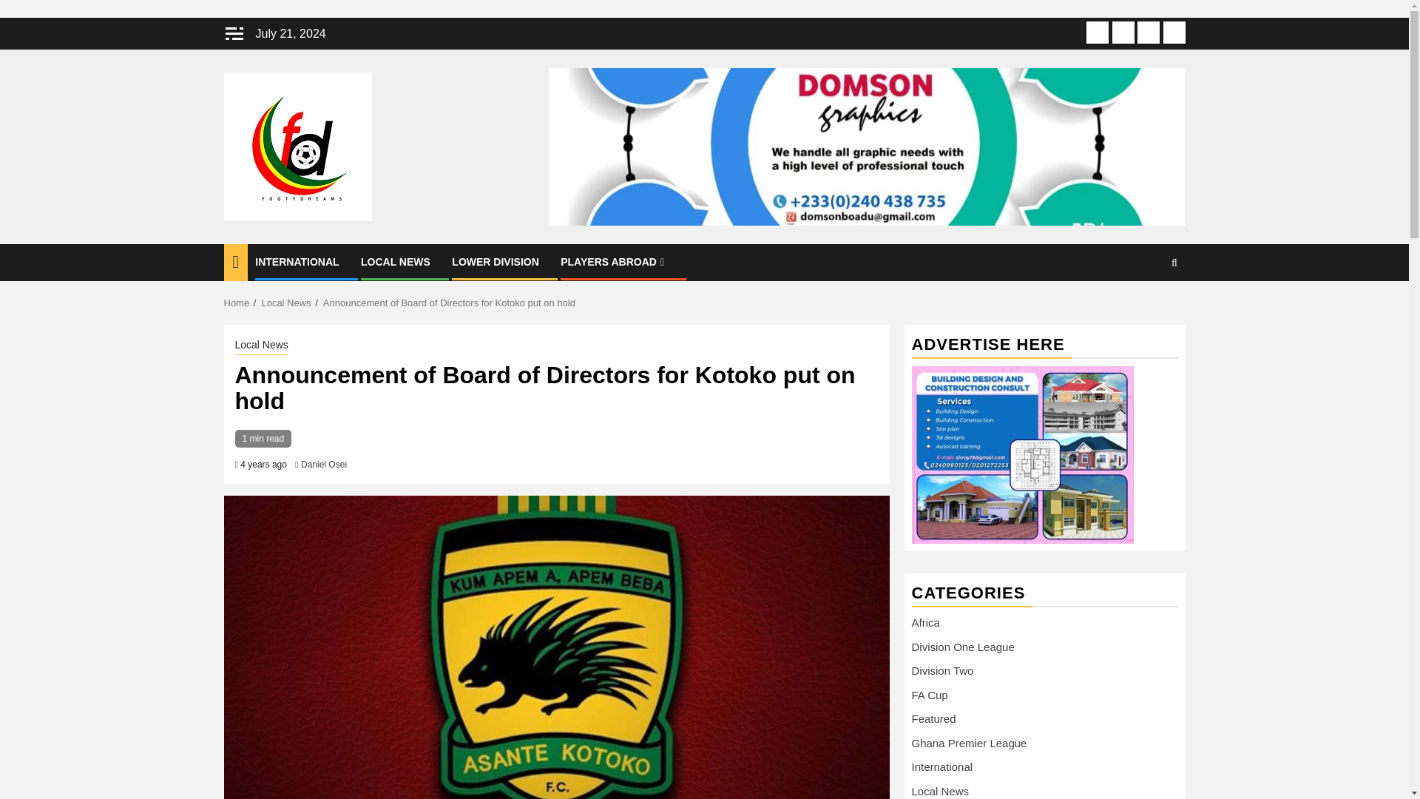 The height and width of the screenshot is (799, 1420). What do you see at coordinates (285, 302) in the screenshot?
I see `Local News` at bounding box center [285, 302].